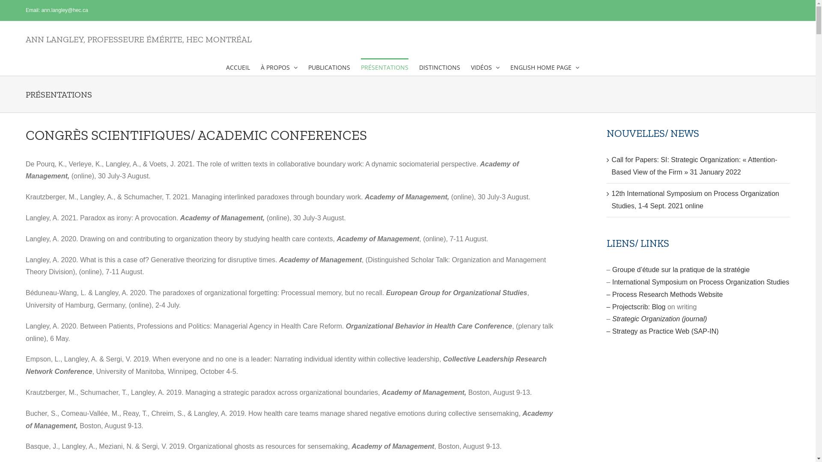 The image size is (822, 462). Describe the element at coordinates (439, 67) in the screenshot. I see `DISTINCTIONS` at that location.